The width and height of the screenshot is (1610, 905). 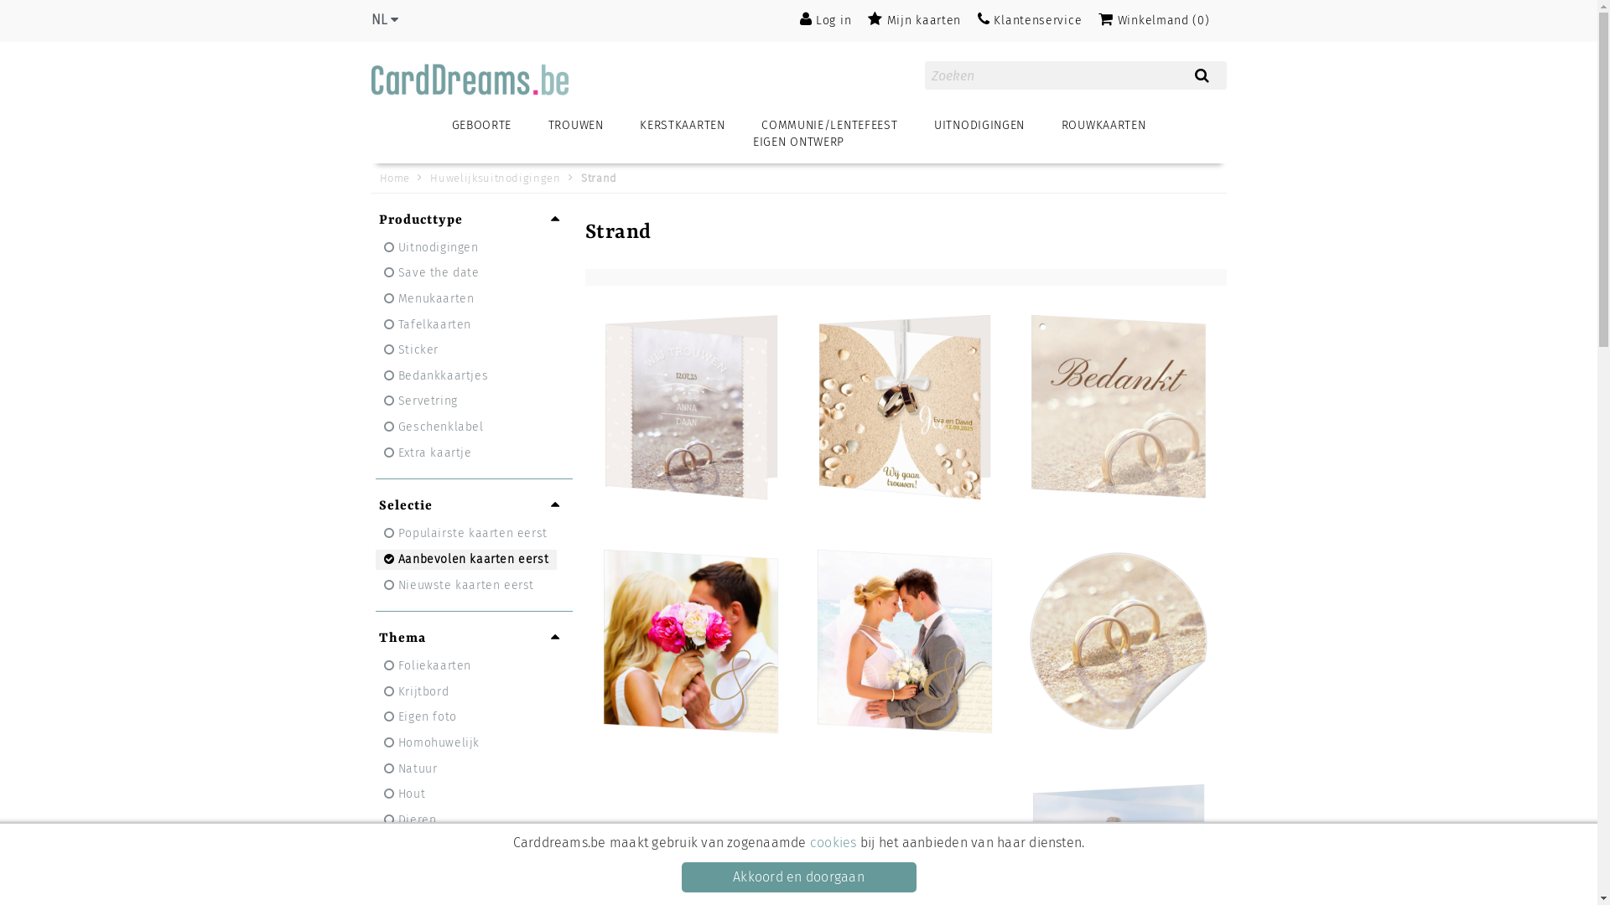 What do you see at coordinates (421, 401) in the screenshot?
I see ` Servetring` at bounding box center [421, 401].